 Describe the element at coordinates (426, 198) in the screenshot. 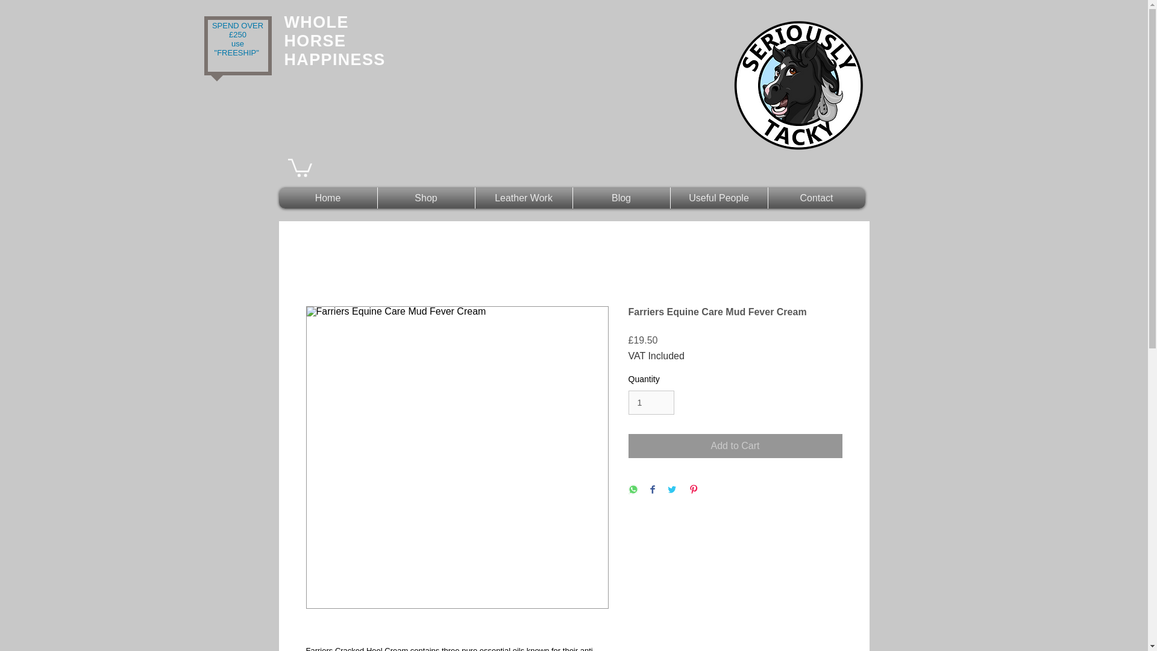

I see `Shop` at that location.